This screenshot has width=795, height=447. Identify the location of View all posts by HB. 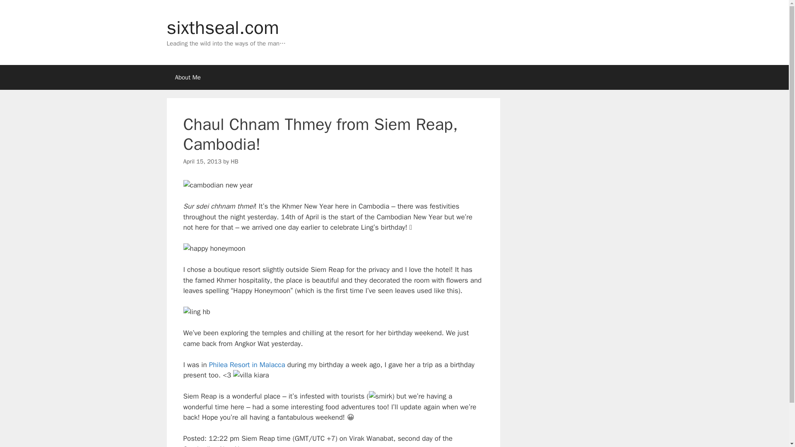
(234, 161).